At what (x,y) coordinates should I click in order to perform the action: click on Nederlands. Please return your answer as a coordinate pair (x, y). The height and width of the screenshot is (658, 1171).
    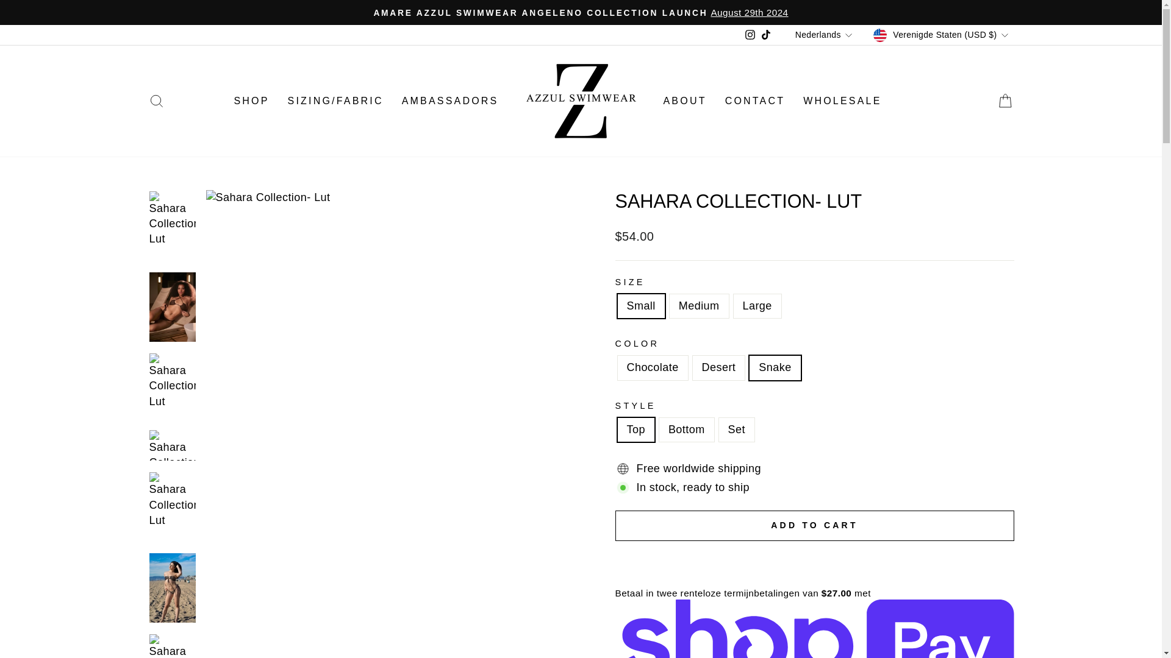
    Looking at the image, I should click on (825, 35).